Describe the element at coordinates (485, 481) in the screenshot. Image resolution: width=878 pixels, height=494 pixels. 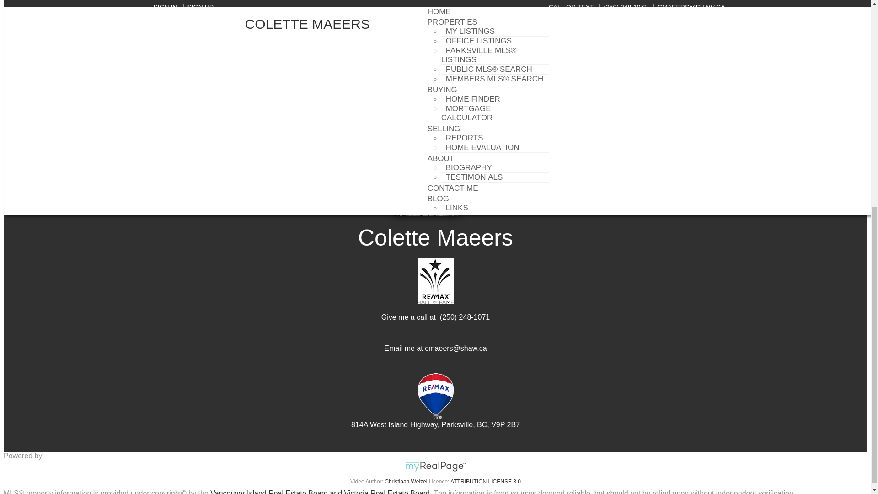
I see `ATTRIBUTION LICENSE 3.0` at that location.